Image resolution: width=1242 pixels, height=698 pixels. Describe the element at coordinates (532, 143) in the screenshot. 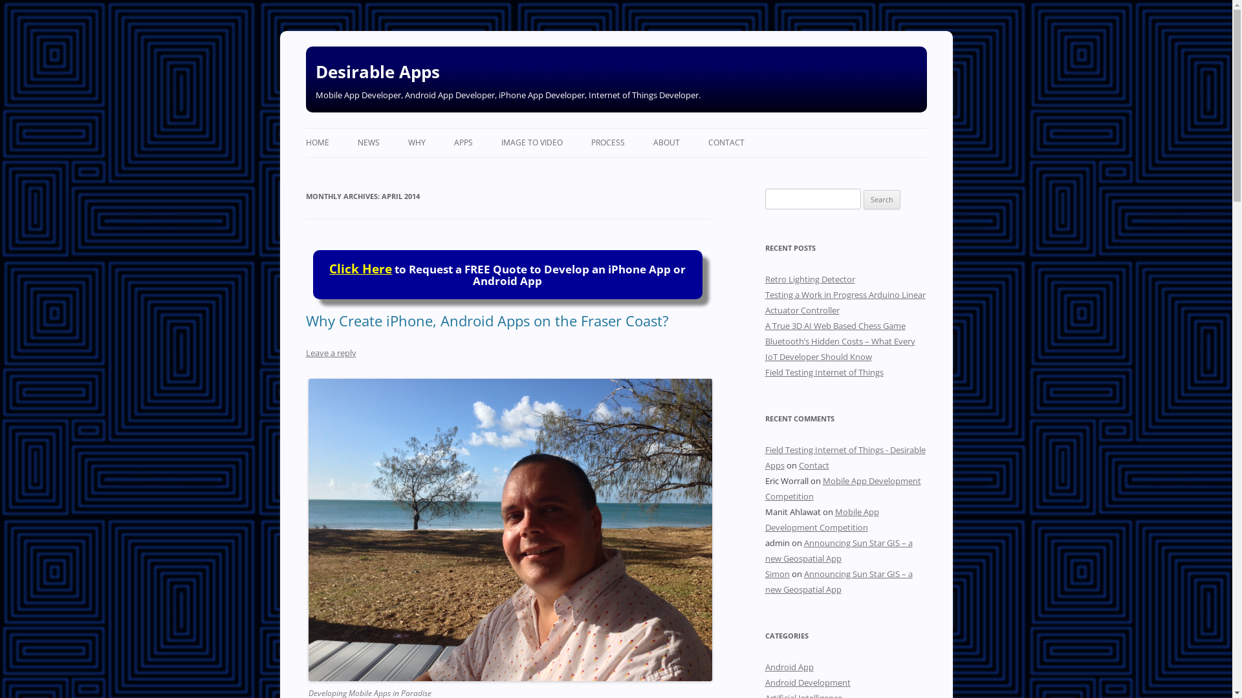

I see `IMAGE TO VIDEO` at that location.